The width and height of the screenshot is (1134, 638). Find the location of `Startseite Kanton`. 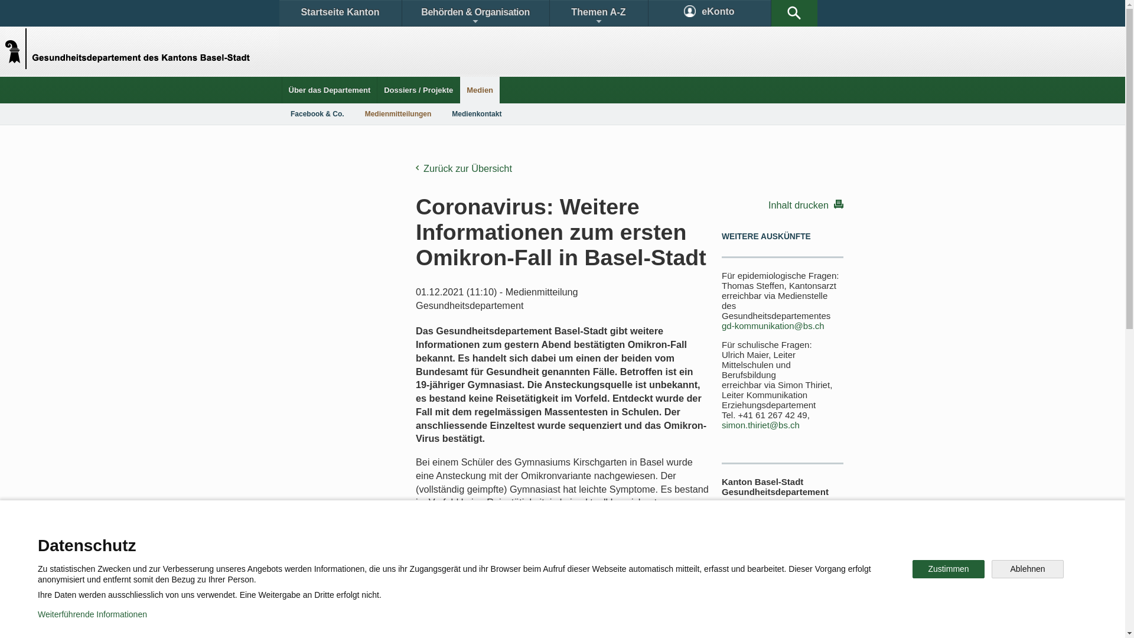

Startseite Kanton is located at coordinates (340, 13).